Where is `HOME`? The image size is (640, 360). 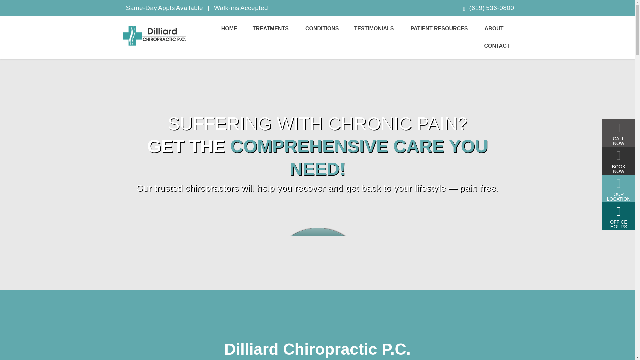 HOME is located at coordinates (229, 29).